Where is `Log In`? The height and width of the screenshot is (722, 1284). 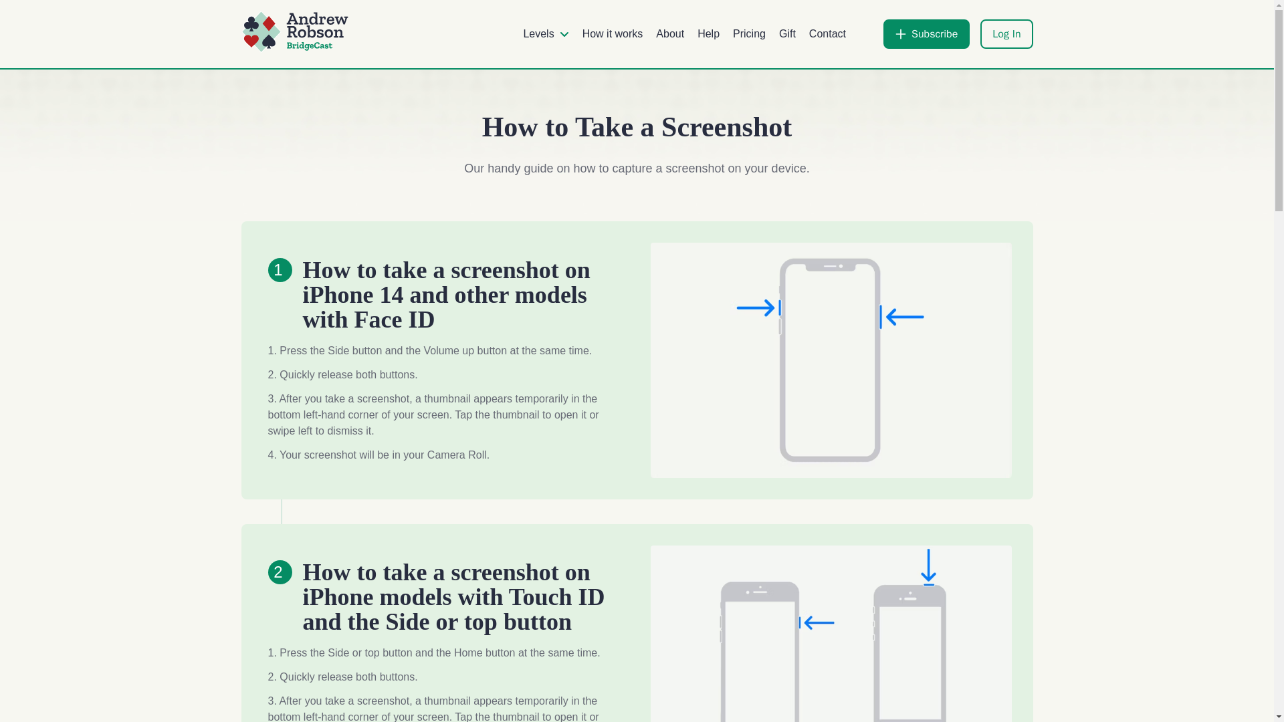
Log In is located at coordinates (1006, 34).